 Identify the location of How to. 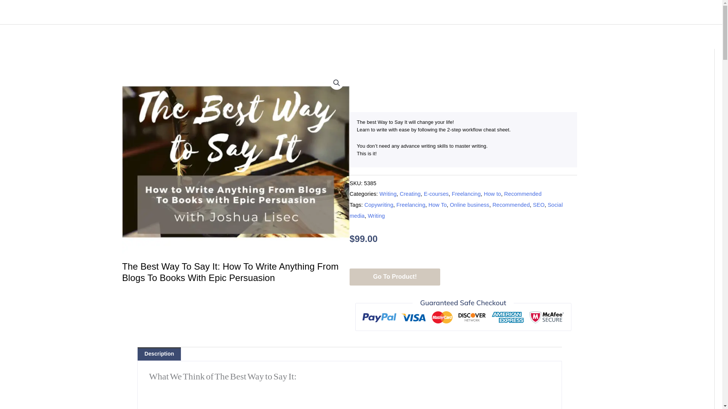
(492, 194).